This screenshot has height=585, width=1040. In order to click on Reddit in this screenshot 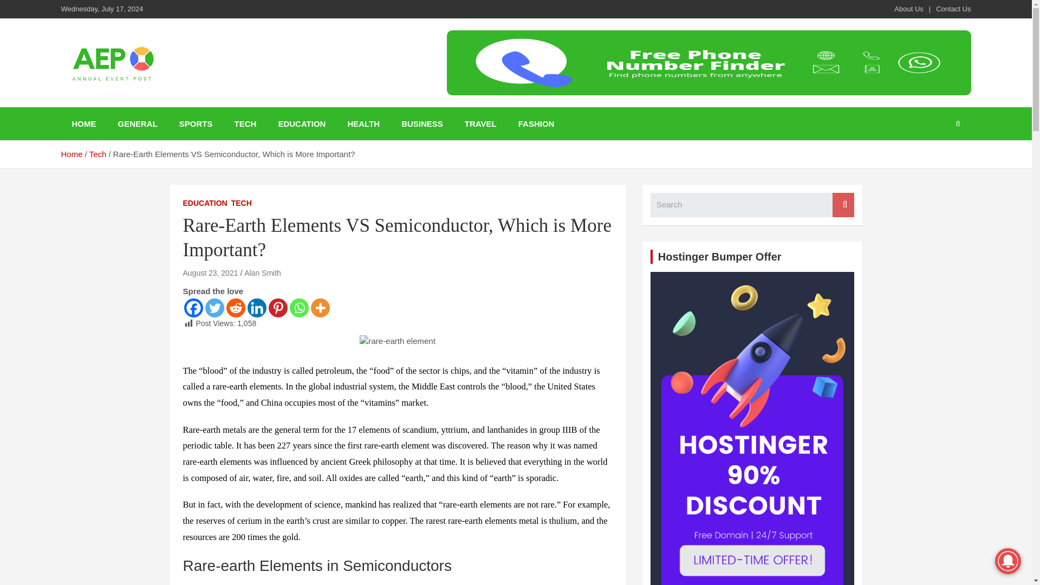, I will do `click(236, 308)`.